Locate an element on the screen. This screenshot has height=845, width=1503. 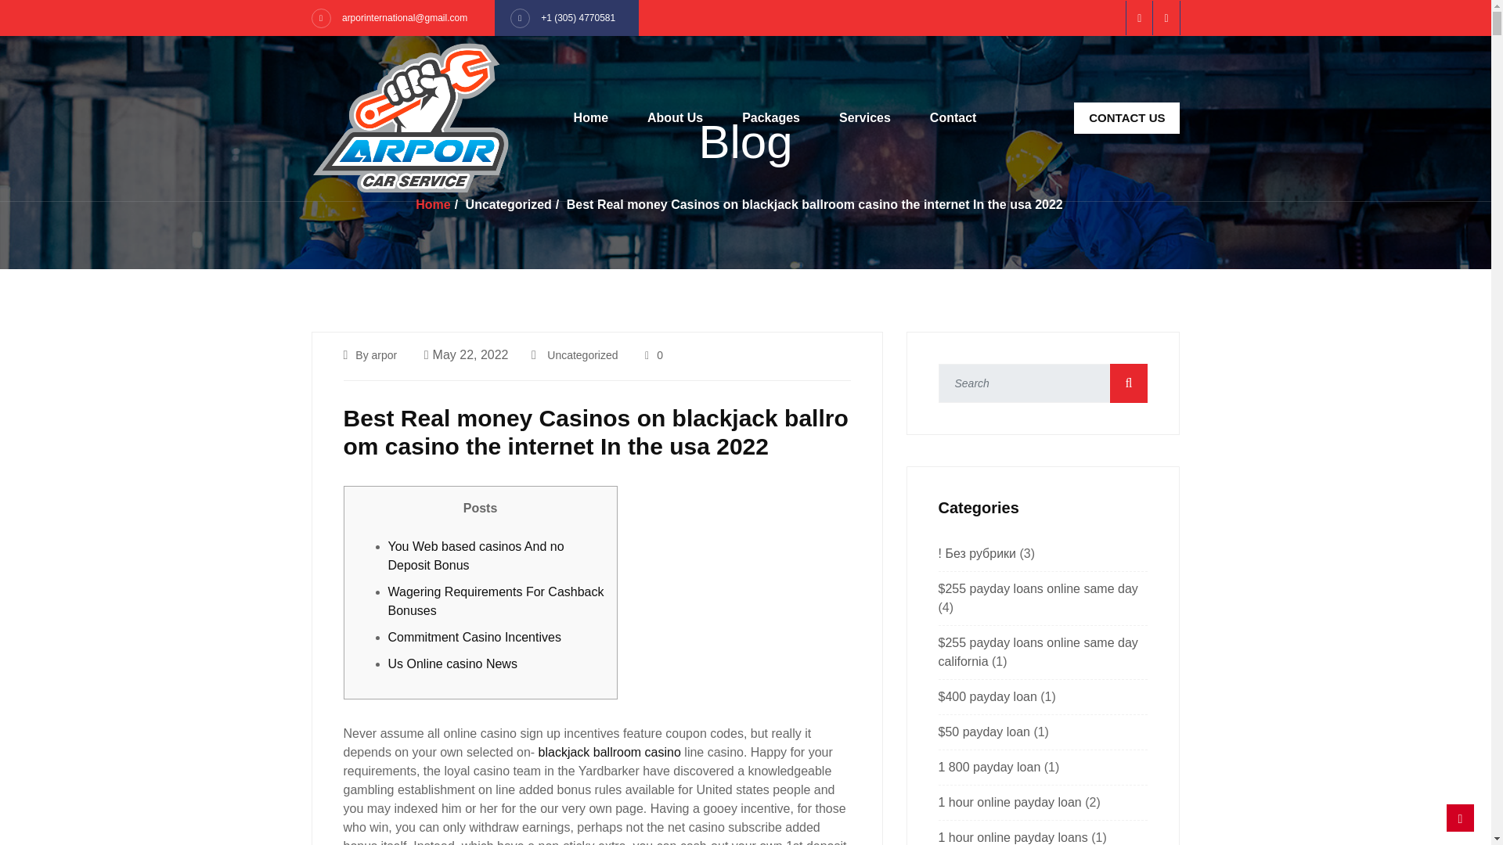
CONTACT US is located at coordinates (1127, 117).